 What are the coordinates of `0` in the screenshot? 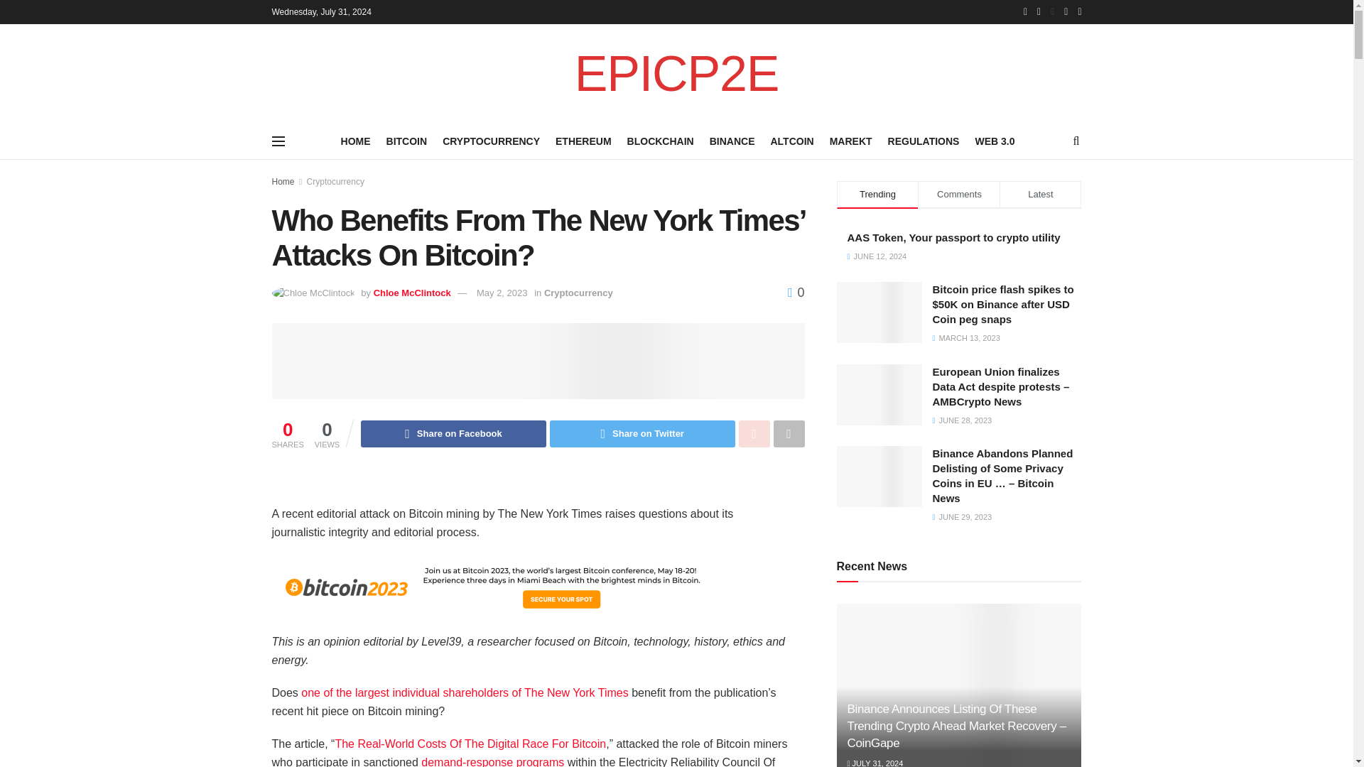 It's located at (796, 293).